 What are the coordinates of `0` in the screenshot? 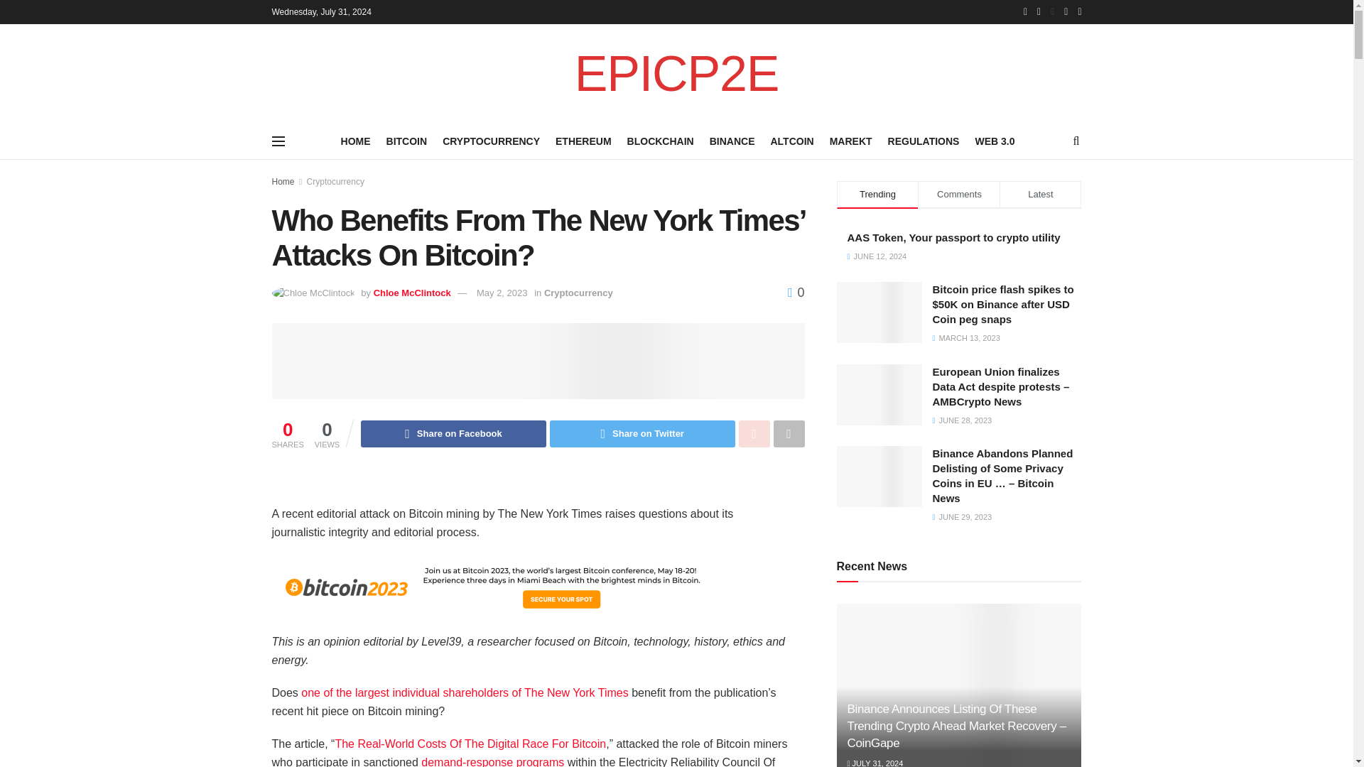 It's located at (796, 293).